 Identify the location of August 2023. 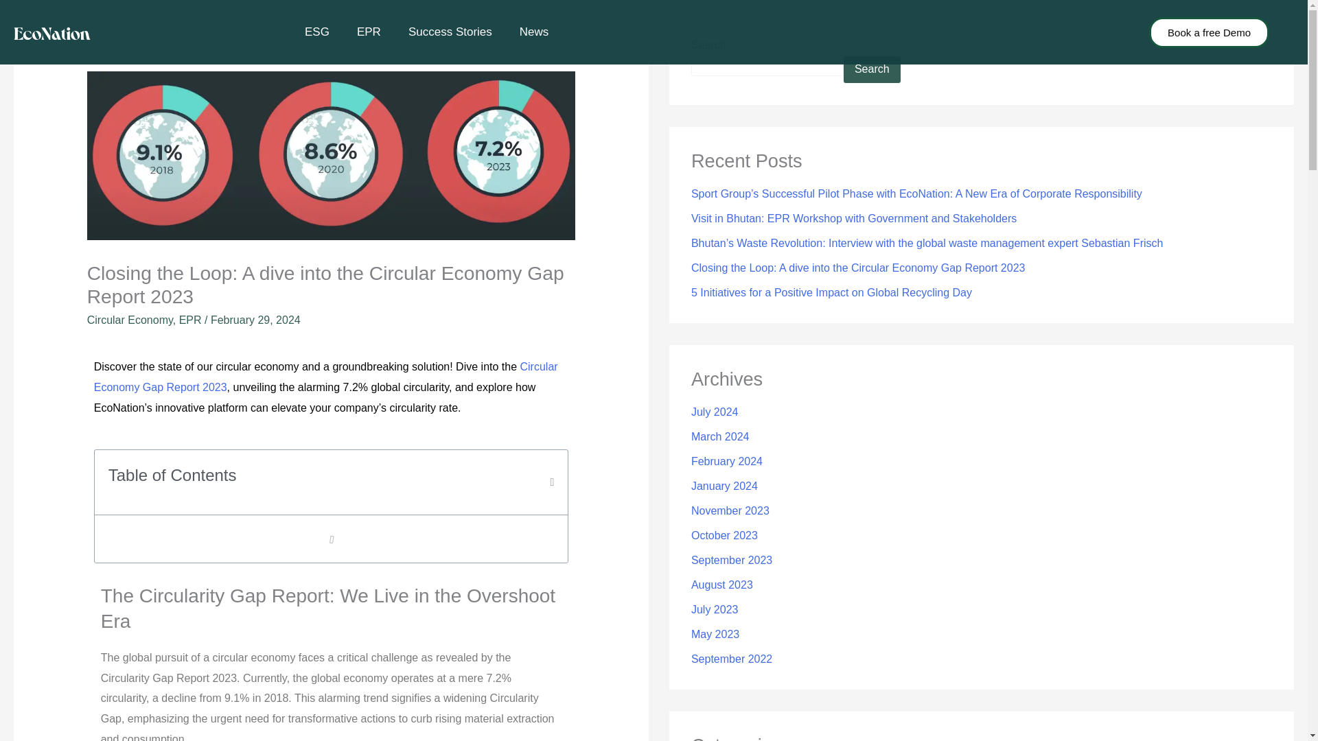
(721, 585).